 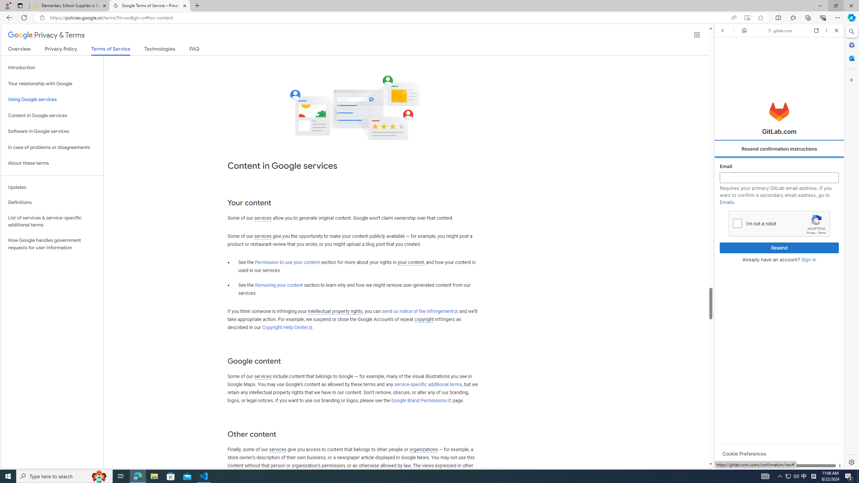 I want to click on Copilot (Ctrl+Shift+.), so click(x=851, y=17).